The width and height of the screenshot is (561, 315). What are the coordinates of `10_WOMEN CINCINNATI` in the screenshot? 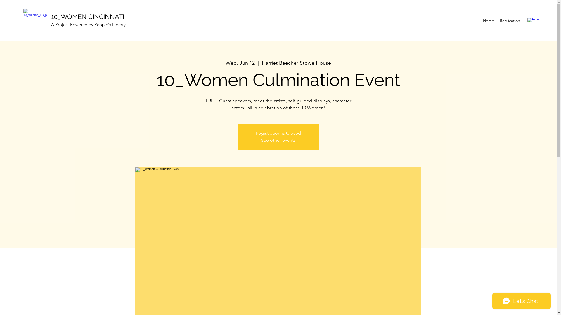 It's located at (88, 17).